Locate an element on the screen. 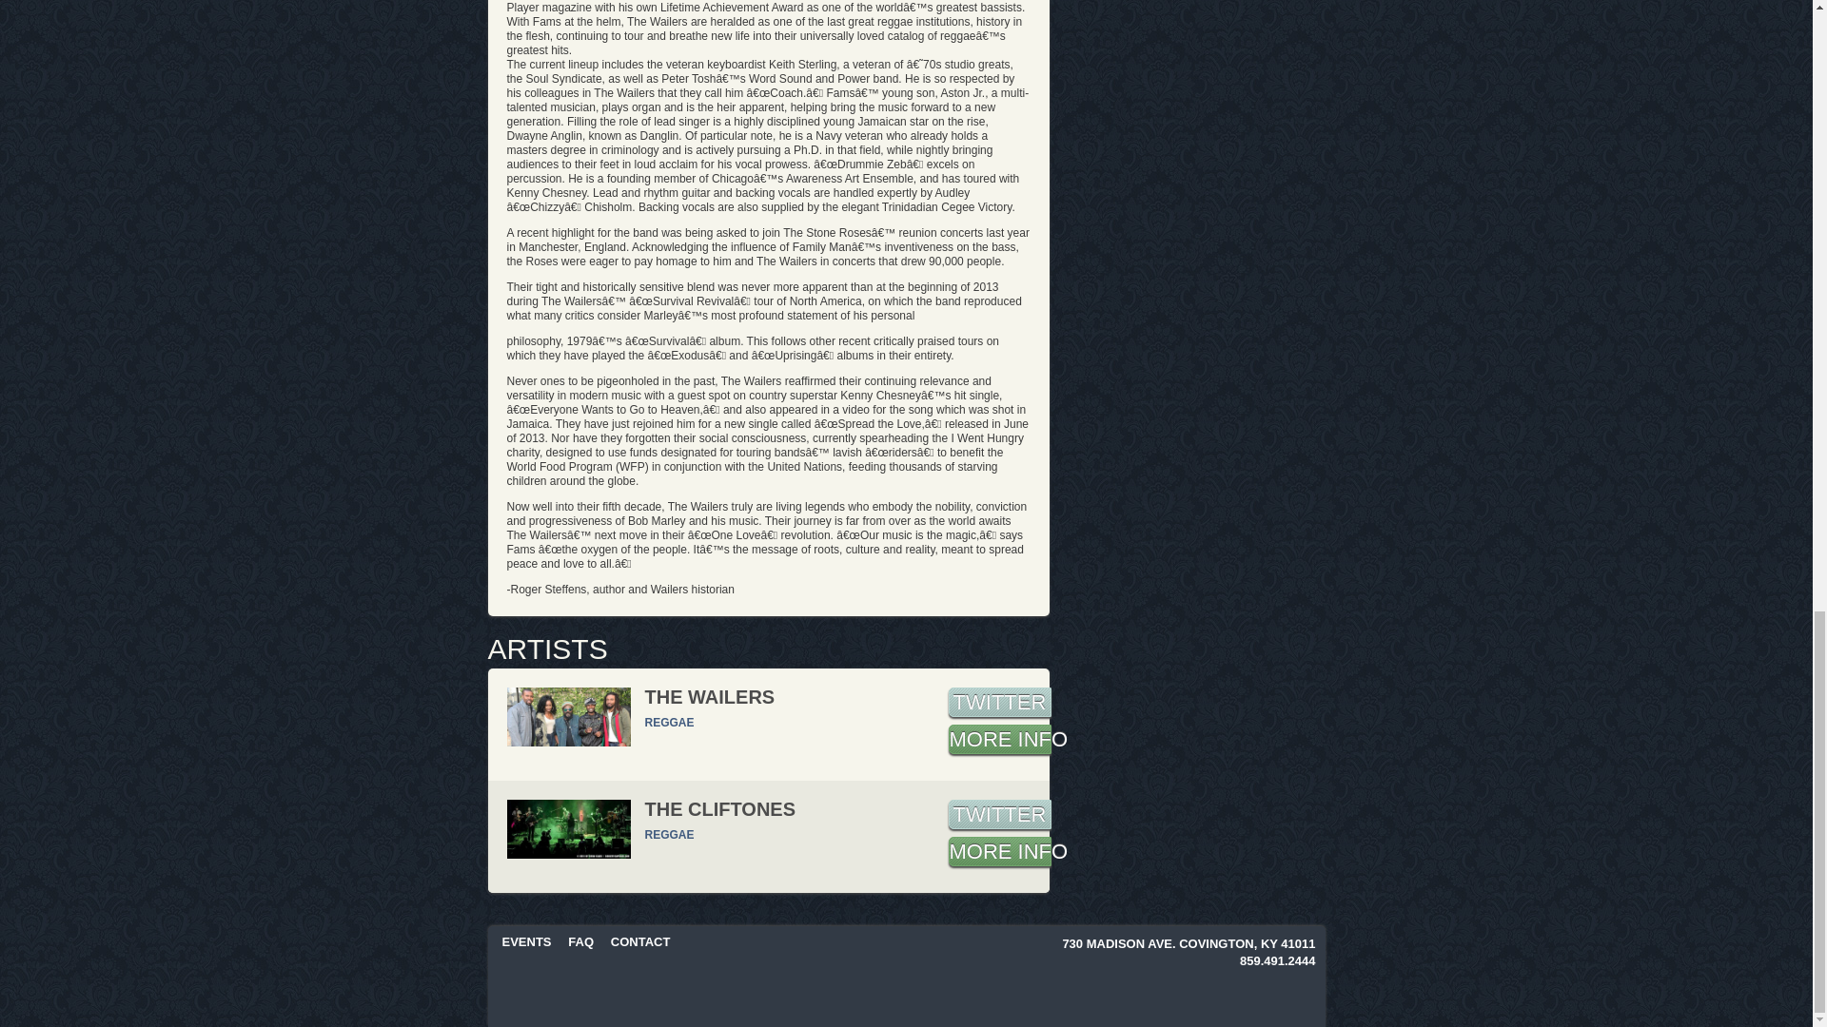 The width and height of the screenshot is (1827, 1027). BUILT IN CINCINNATI BY PATCHBOARD is located at coordinates (1248, 998).